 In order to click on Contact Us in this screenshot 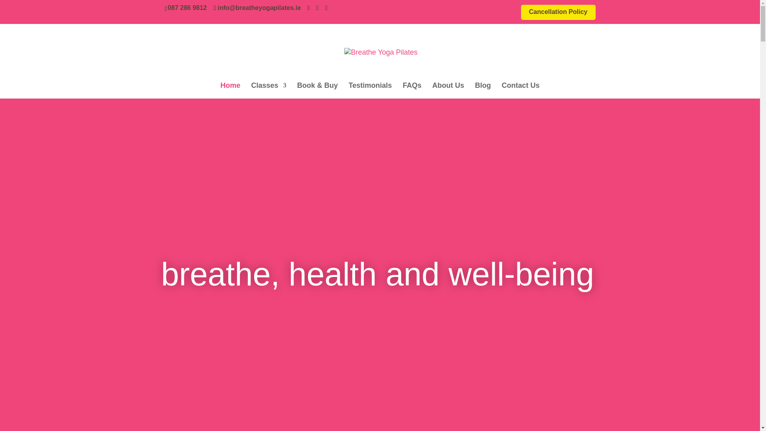, I will do `click(520, 91)`.